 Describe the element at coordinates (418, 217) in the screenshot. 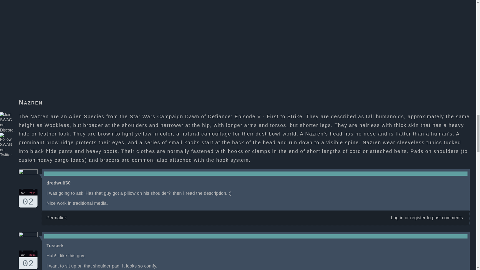

I see `register` at that location.